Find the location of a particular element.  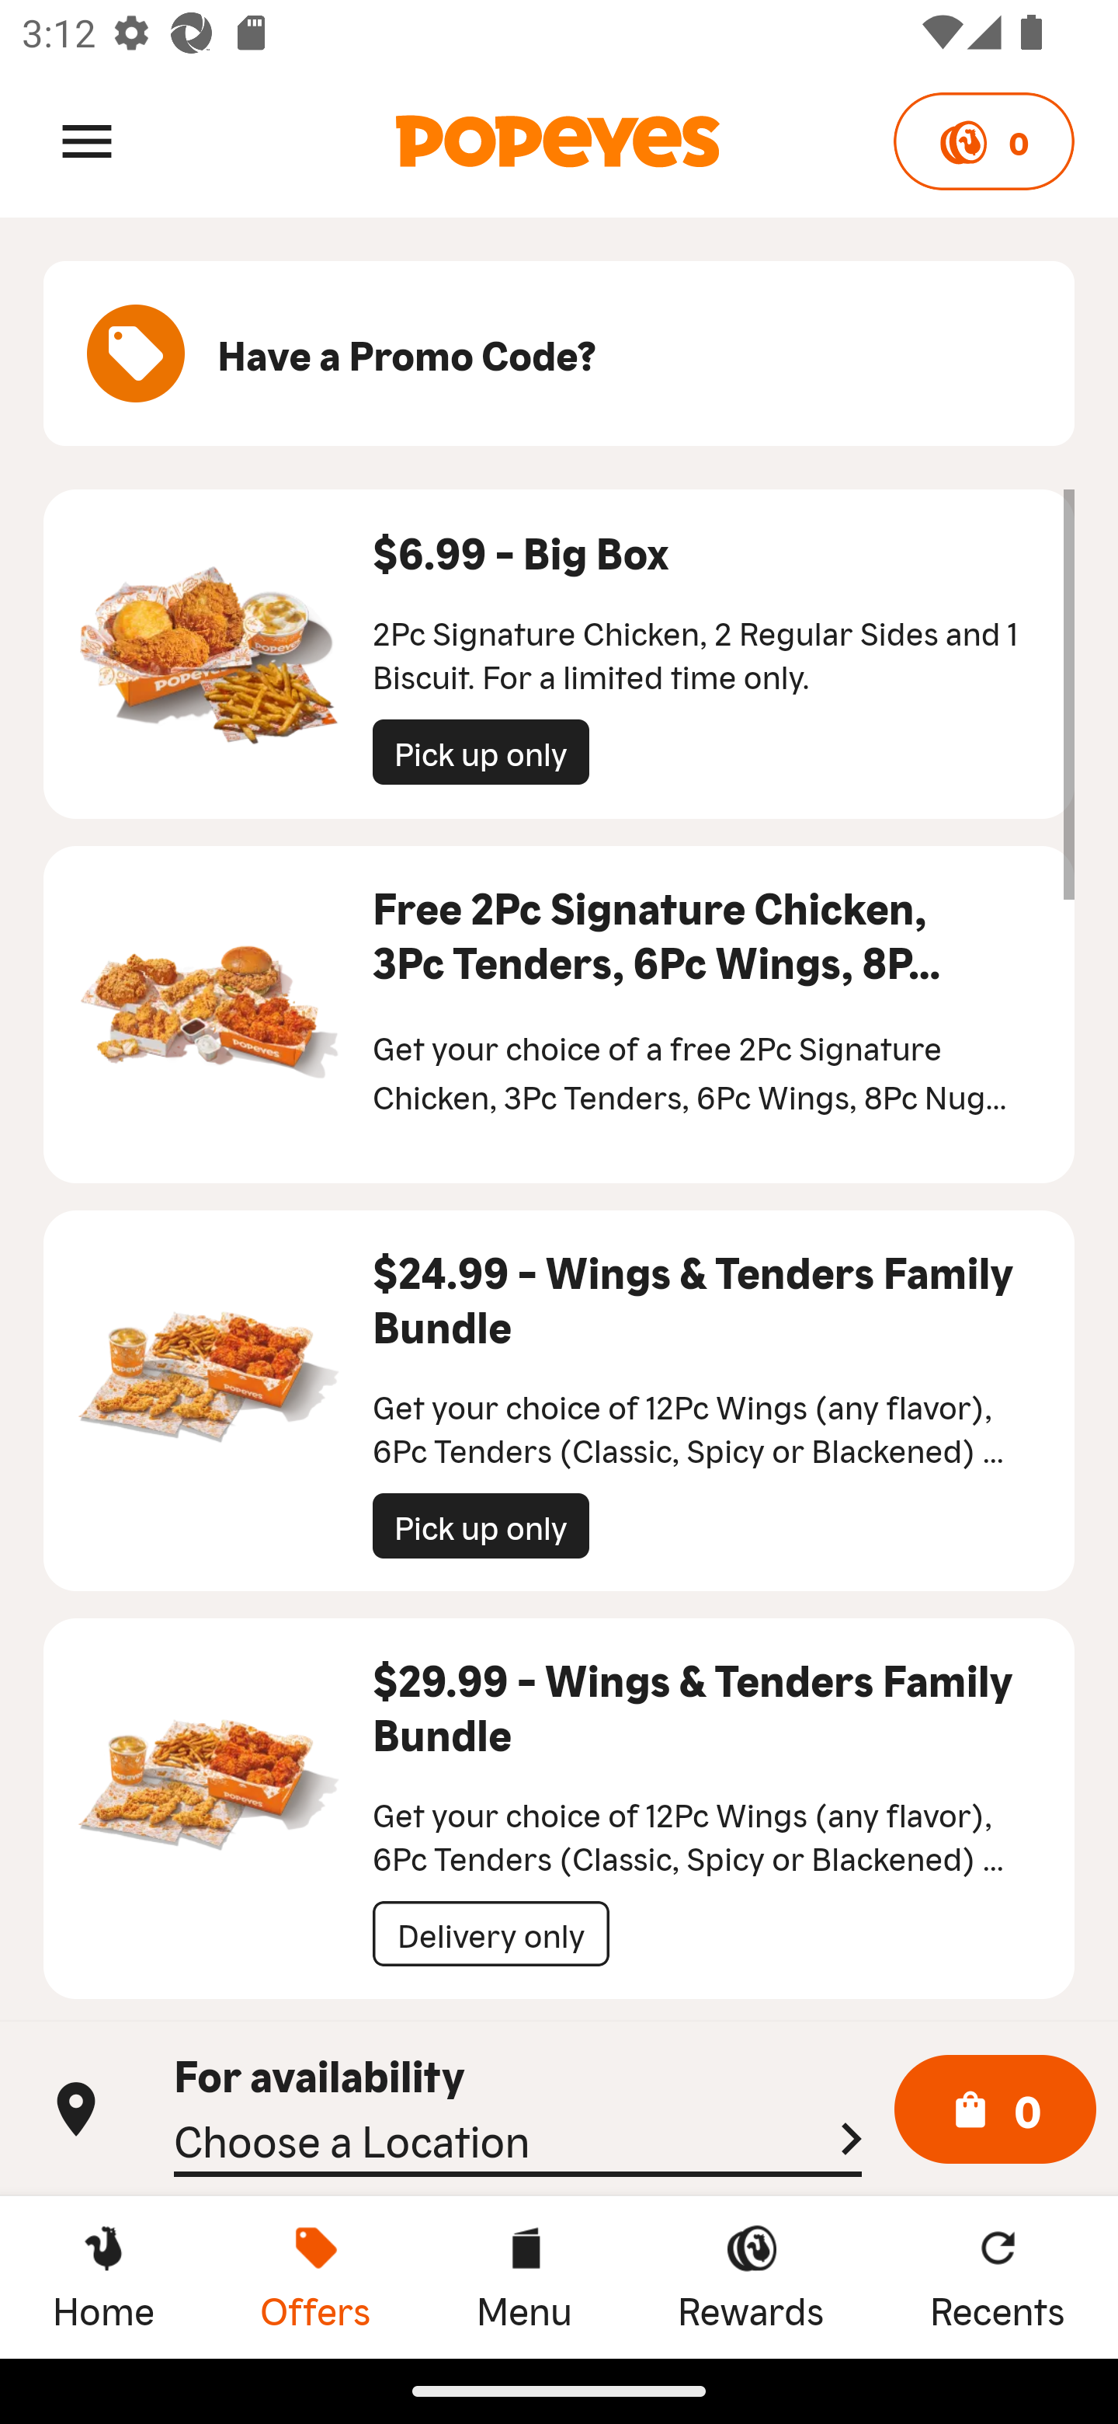

Recents Recents Recents is located at coordinates (998, 2276).